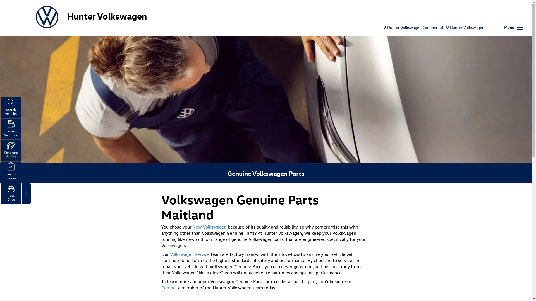 The image size is (536, 301). What do you see at coordinates (11, 193) in the screenshot?
I see `Test
Drive` at bounding box center [11, 193].